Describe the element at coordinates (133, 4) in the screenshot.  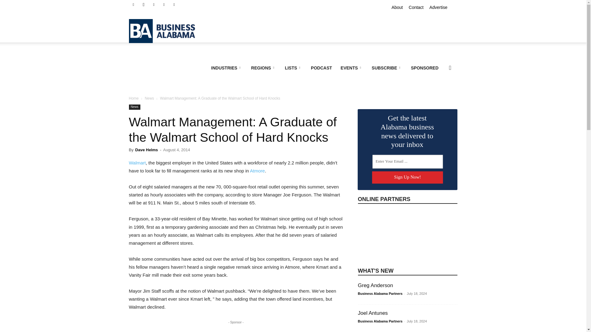
I see `Facebook` at that location.